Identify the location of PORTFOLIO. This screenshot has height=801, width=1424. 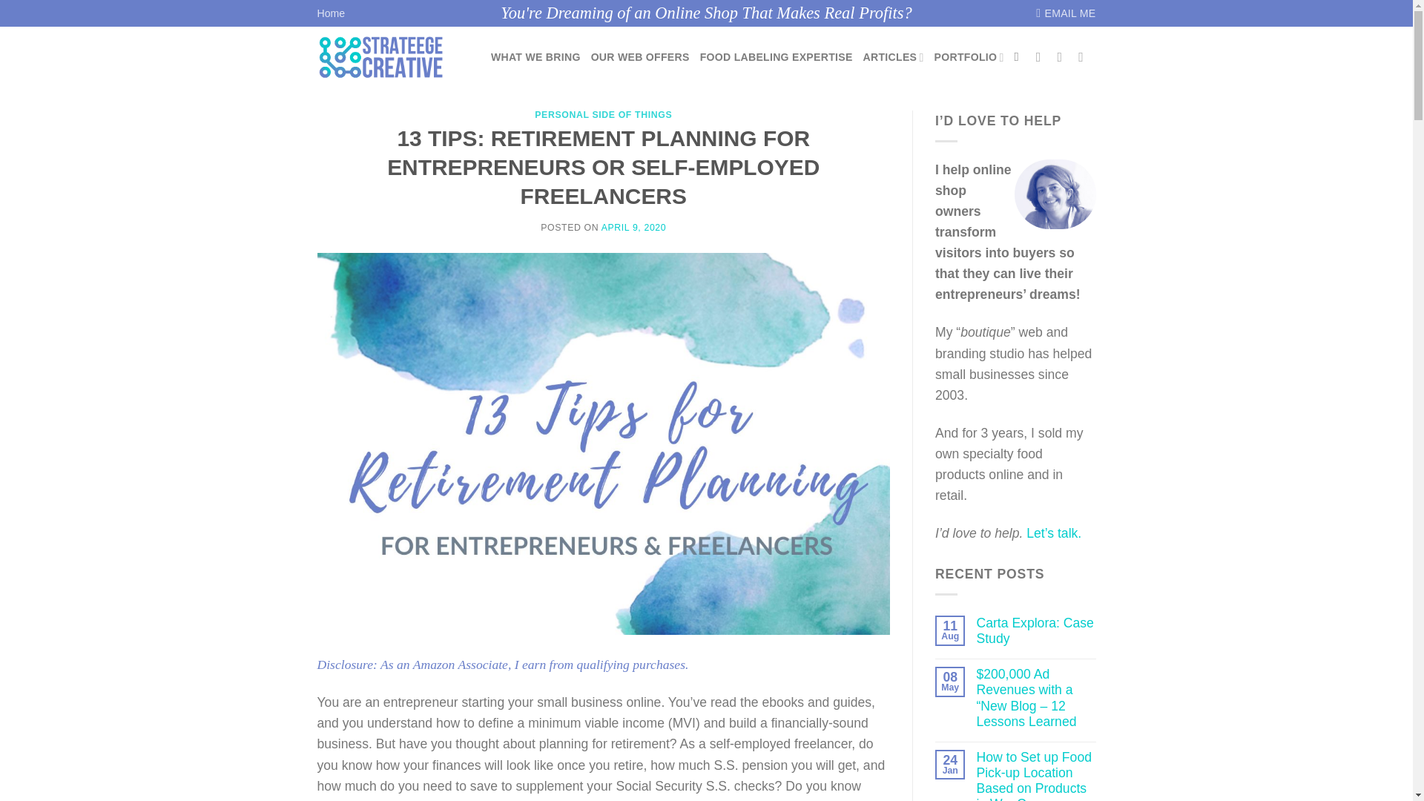
(969, 58).